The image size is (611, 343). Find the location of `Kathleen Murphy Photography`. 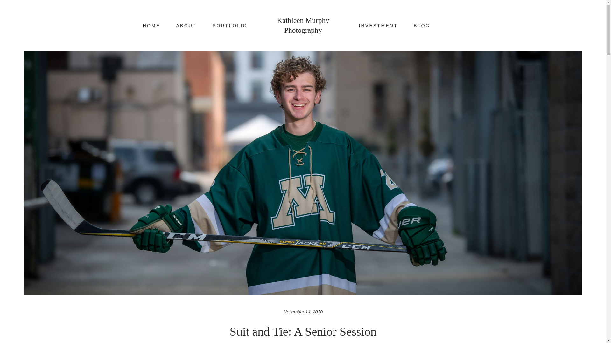

Kathleen Murphy Photography is located at coordinates (303, 25).